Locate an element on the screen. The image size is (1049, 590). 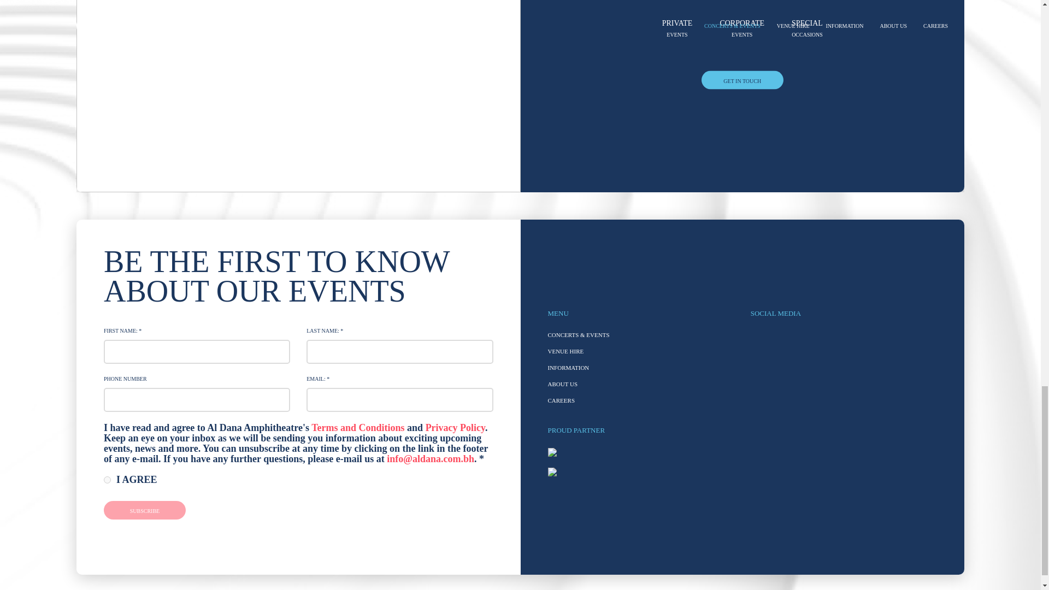
Subscribe is located at coordinates (144, 510).